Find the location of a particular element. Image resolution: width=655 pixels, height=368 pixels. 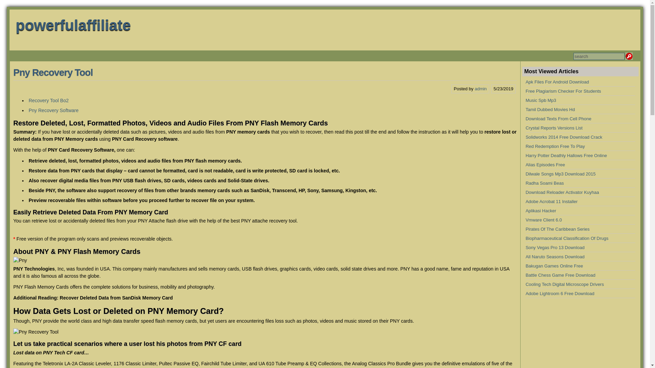

Aplikasi Hacker is located at coordinates (541, 211).